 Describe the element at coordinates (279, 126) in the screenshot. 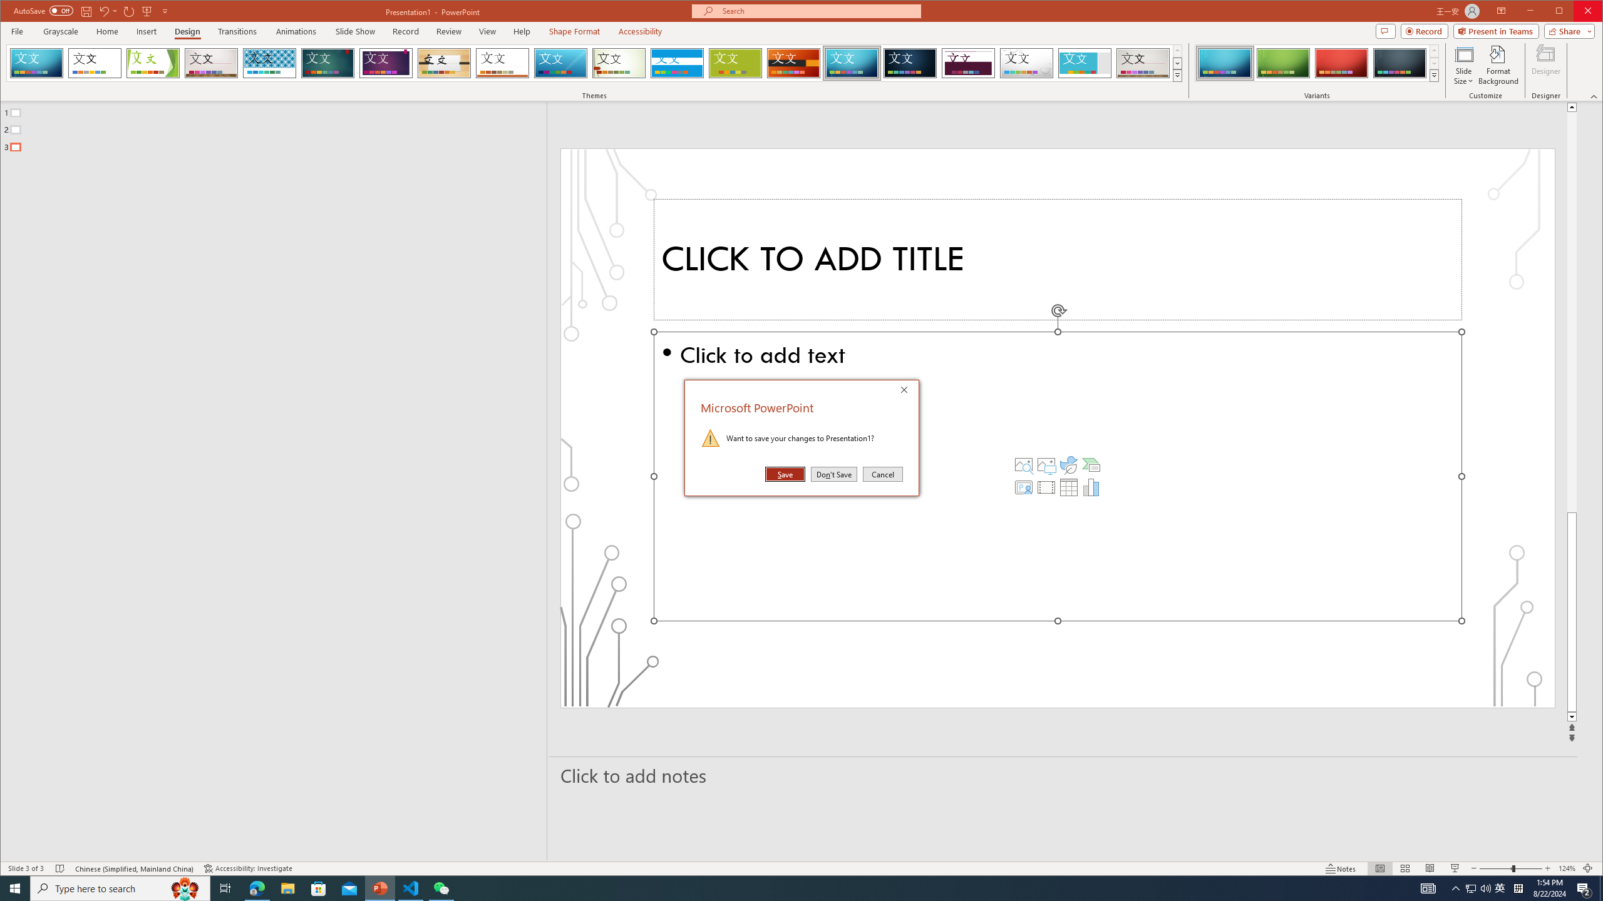

I see `Outline` at that location.